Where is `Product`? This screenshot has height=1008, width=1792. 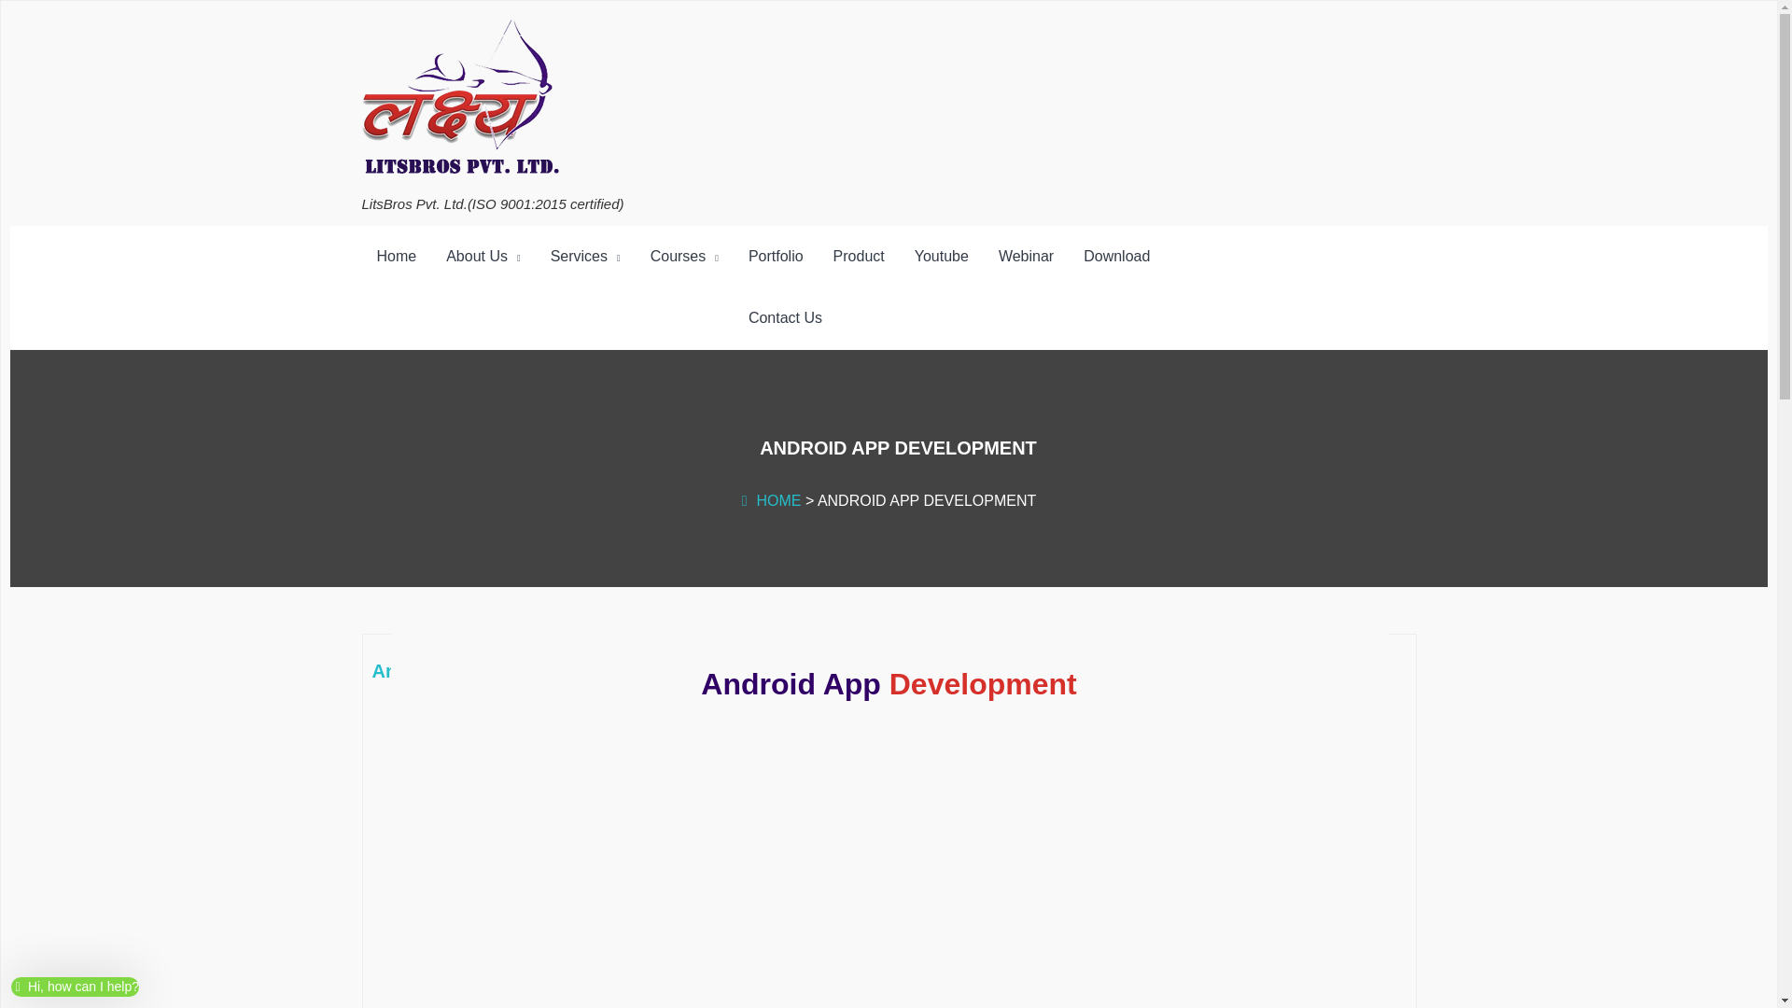 Product is located at coordinates (859, 256).